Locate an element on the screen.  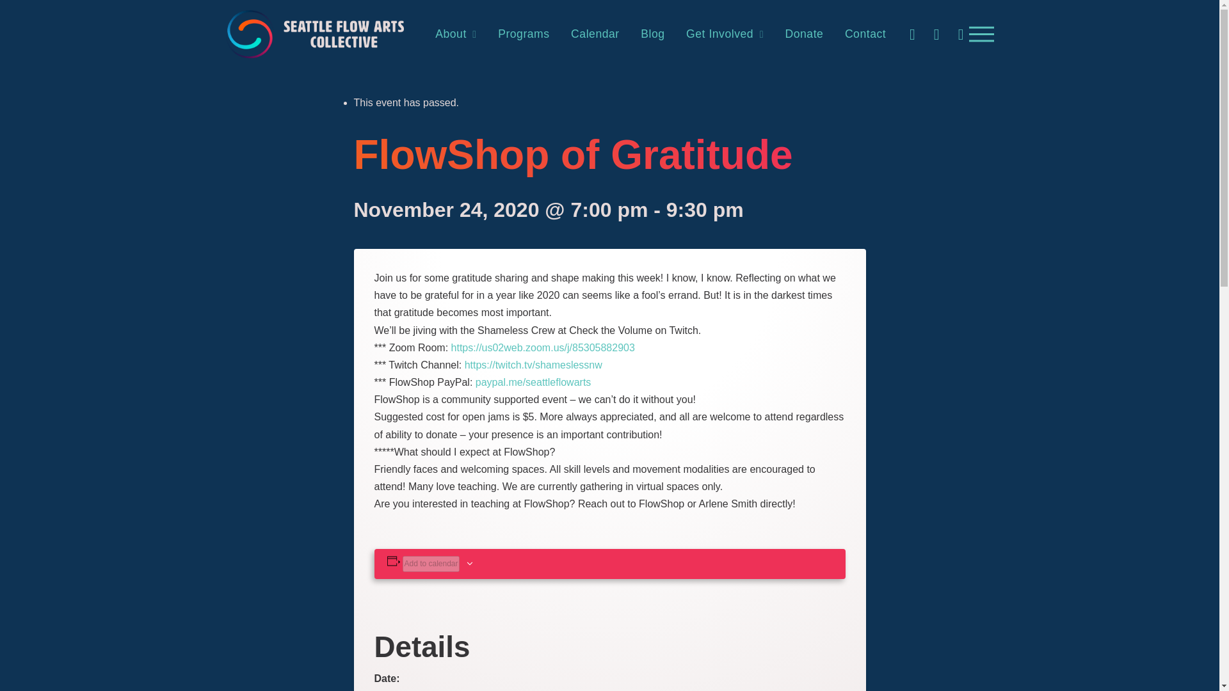
Blog is located at coordinates (652, 35).